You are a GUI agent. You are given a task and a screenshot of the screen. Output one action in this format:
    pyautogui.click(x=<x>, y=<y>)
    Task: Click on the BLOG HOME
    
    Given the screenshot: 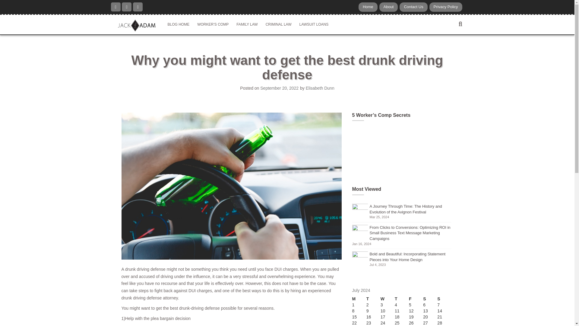 What is the action you would take?
    pyautogui.click(x=178, y=24)
    